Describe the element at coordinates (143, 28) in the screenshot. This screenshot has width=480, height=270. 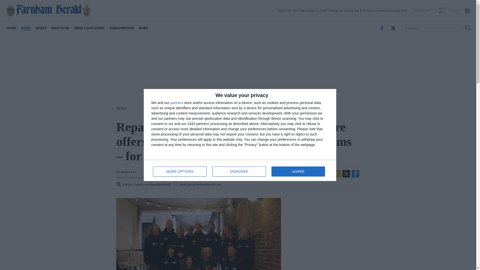
I see `Daniel Gee` at that location.